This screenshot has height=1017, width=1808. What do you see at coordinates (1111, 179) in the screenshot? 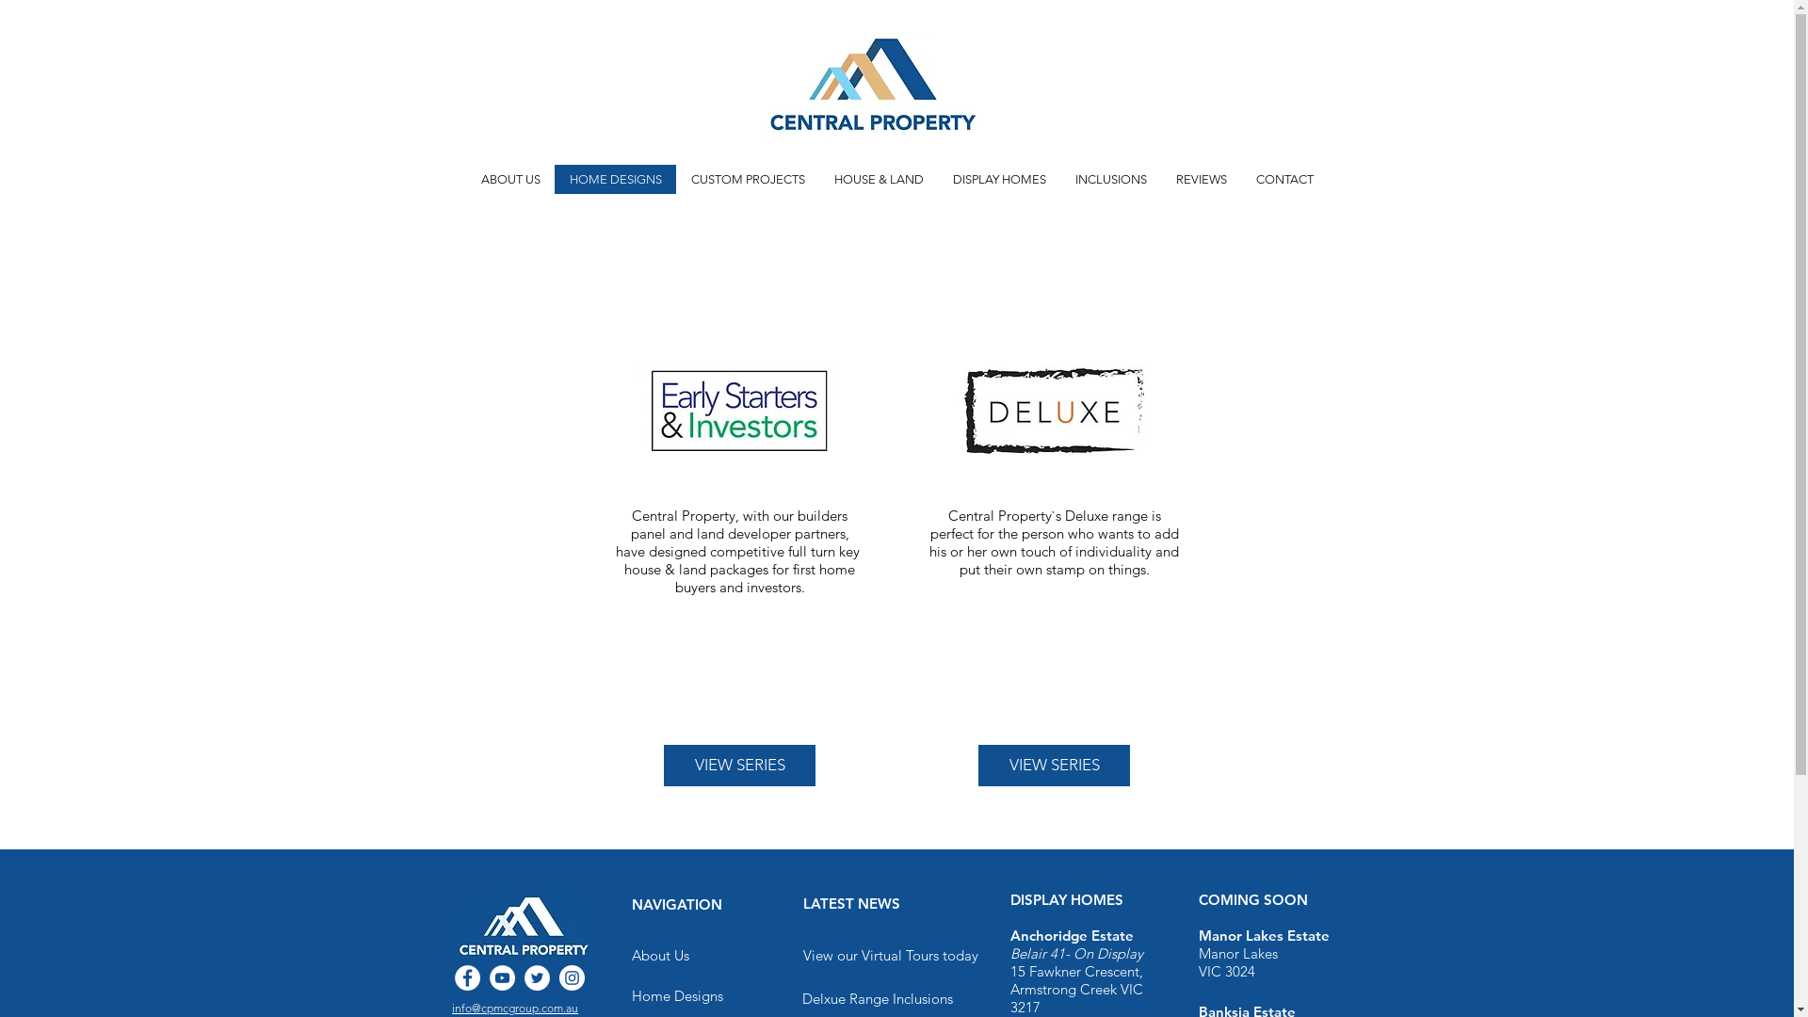
I see `INCLUSIONS` at bounding box center [1111, 179].